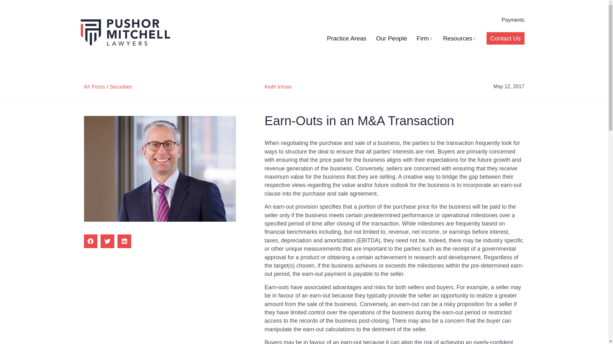 This screenshot has width=613, height=344. I want to click on Our People, so click(391, 38).